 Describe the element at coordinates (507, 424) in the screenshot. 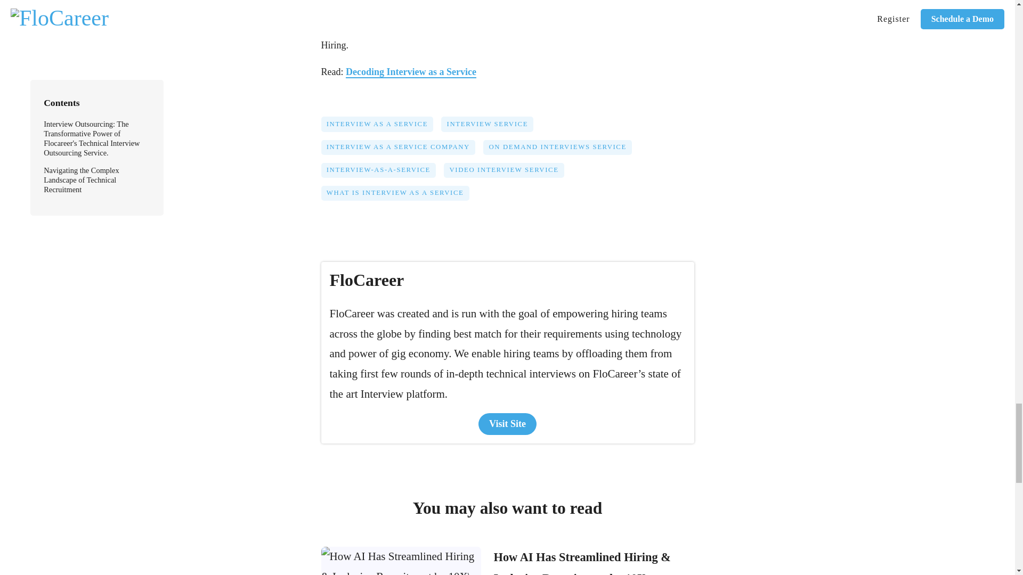

I see `Visit Site` at that location.